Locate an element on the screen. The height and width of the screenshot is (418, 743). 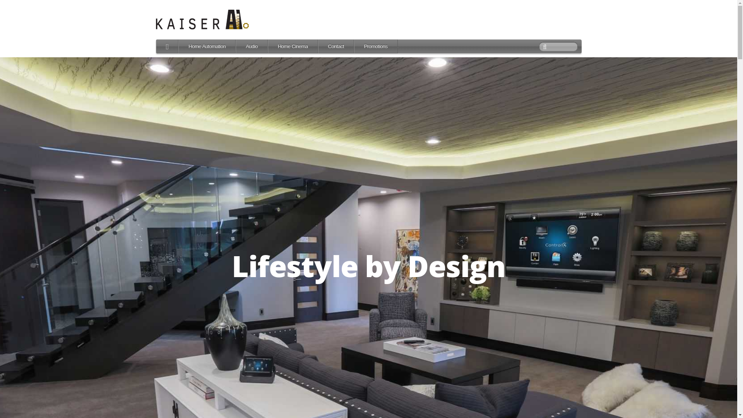
Promotions is located at coordinates (376, 46).